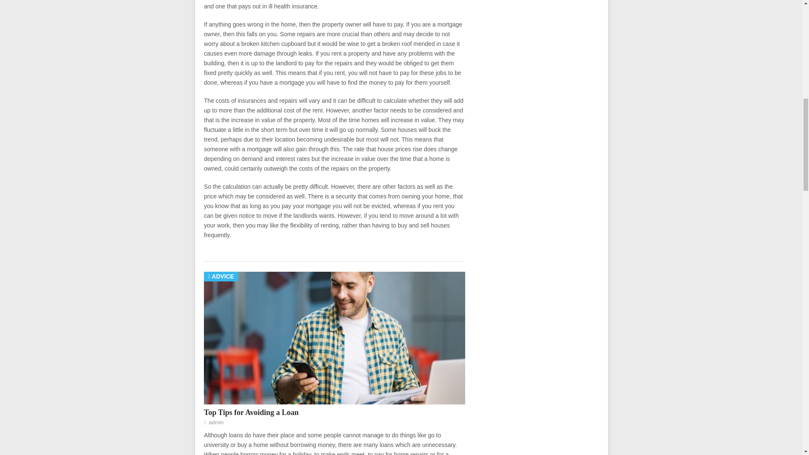 Image resolution: width=809 pixels, height=455 pixels. Describe the element at coordinates (216, 422) in the screenshot. I see `admin` at that location.